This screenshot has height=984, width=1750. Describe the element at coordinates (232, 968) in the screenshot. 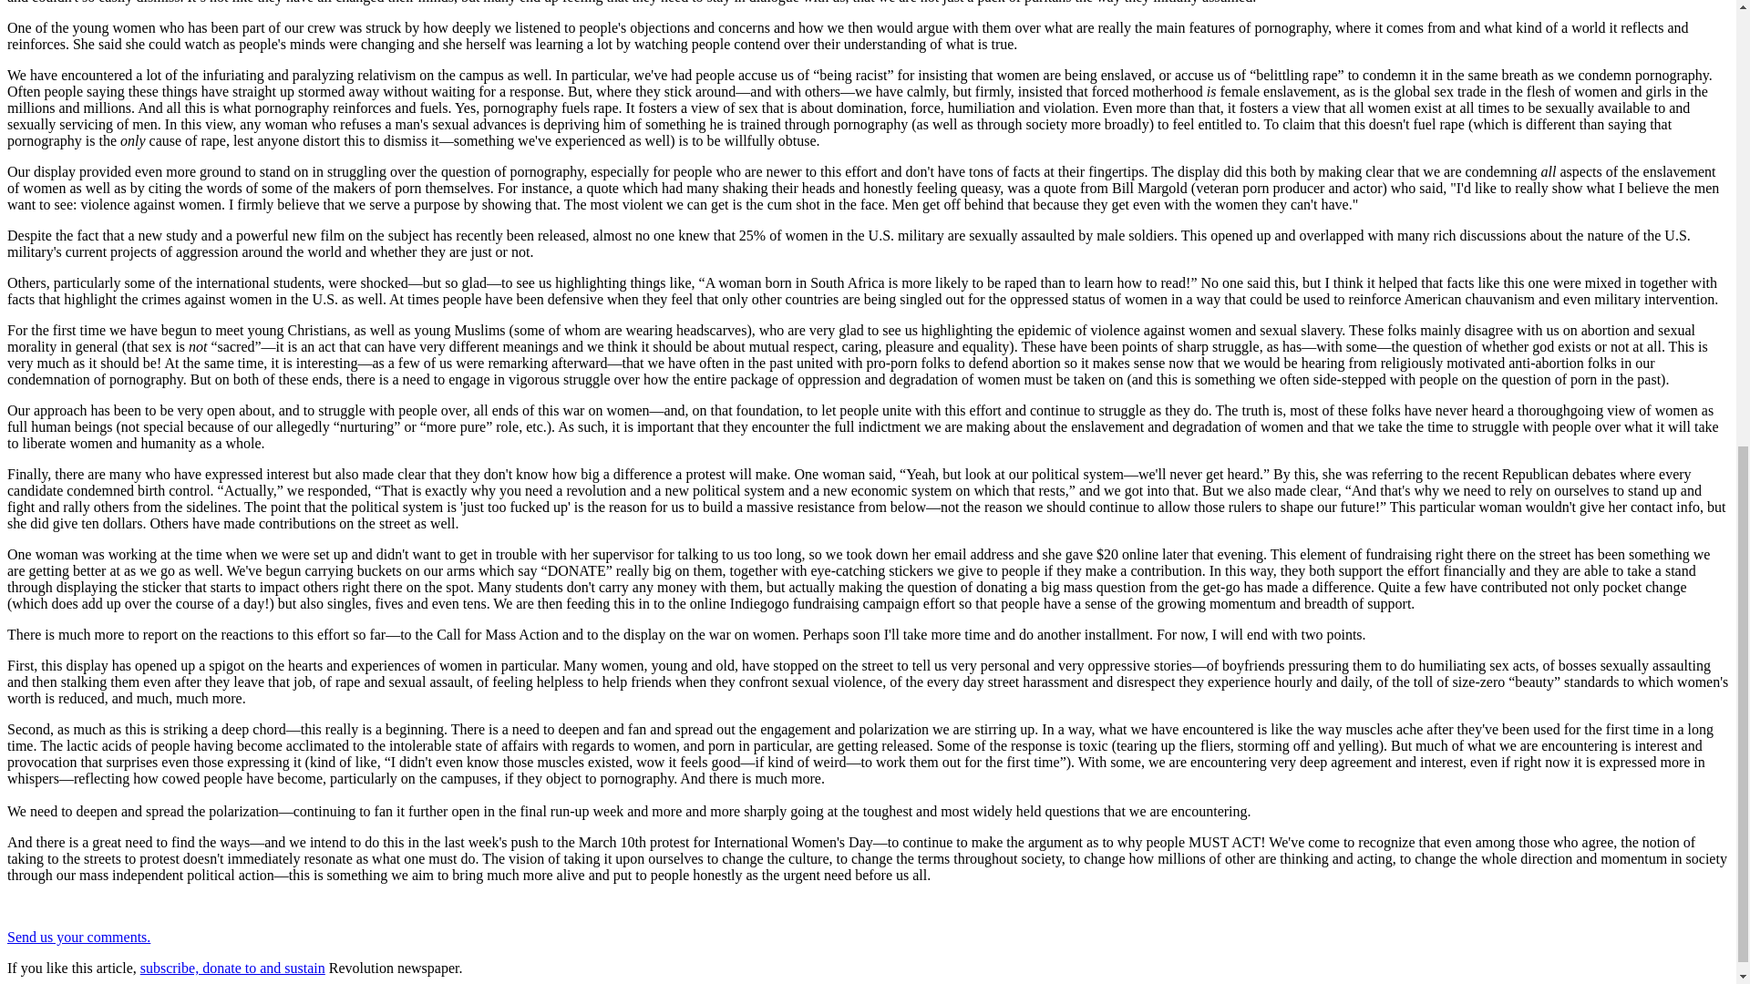

I see `subscribe, donate to and sustain` at that location.